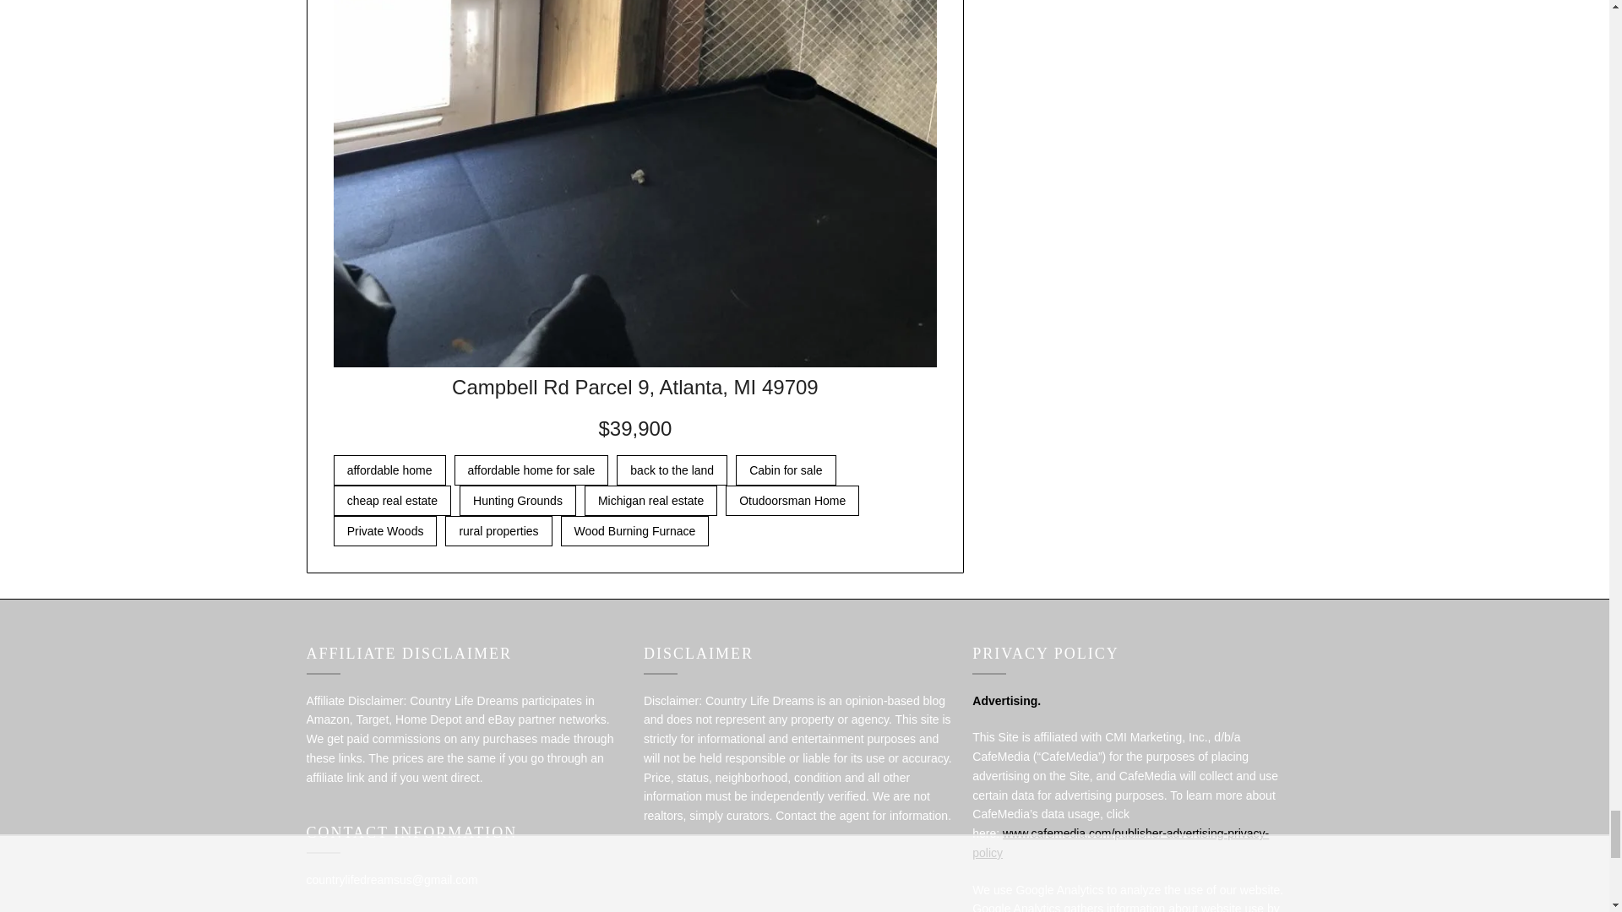  I want to click on affordable home, so click(390, 470).